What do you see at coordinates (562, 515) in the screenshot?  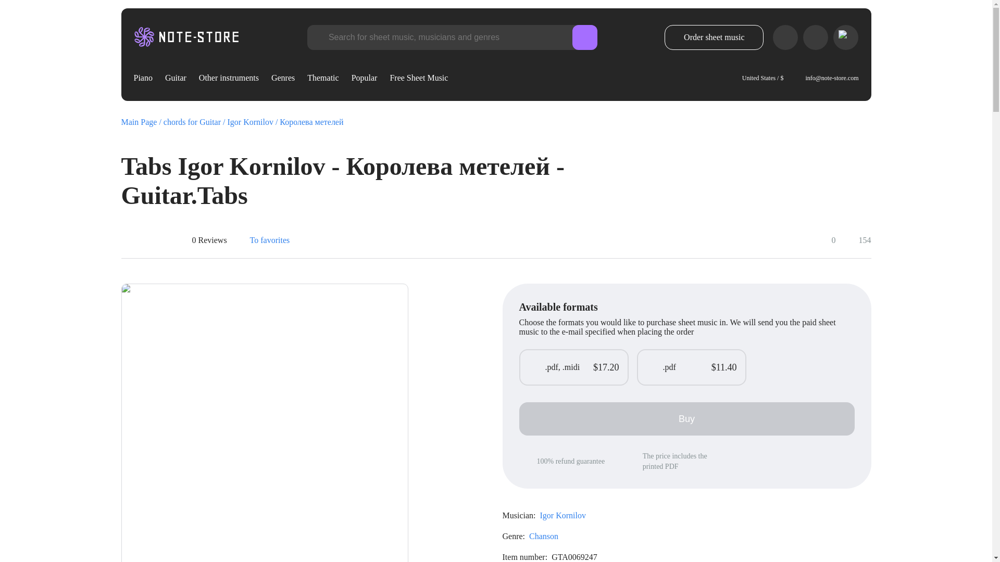 I see `Igor Kornilov` at bounding box center [562, 515].